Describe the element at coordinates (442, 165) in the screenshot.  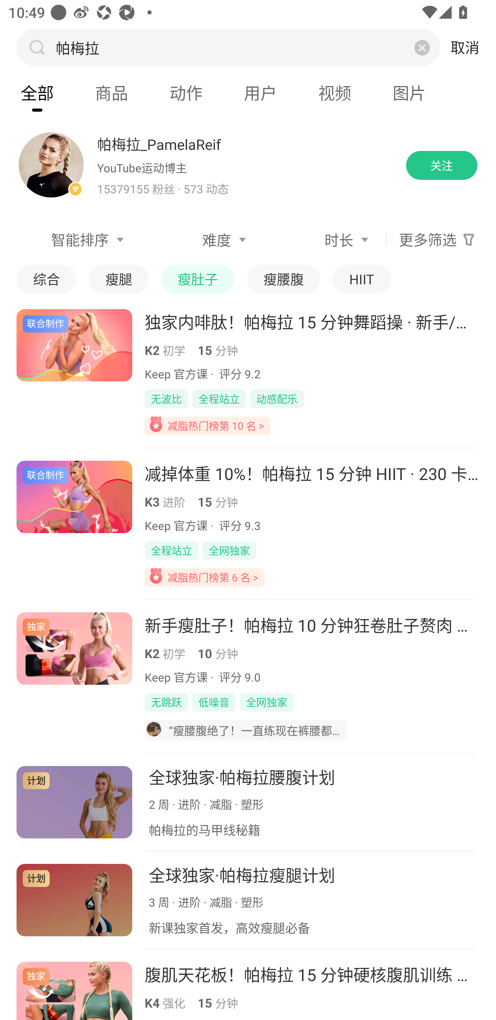
I see `关注` at that location.